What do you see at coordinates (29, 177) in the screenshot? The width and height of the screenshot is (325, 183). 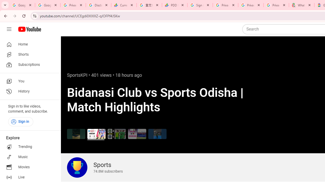 I see `Live` at bounding box center [29, 177].